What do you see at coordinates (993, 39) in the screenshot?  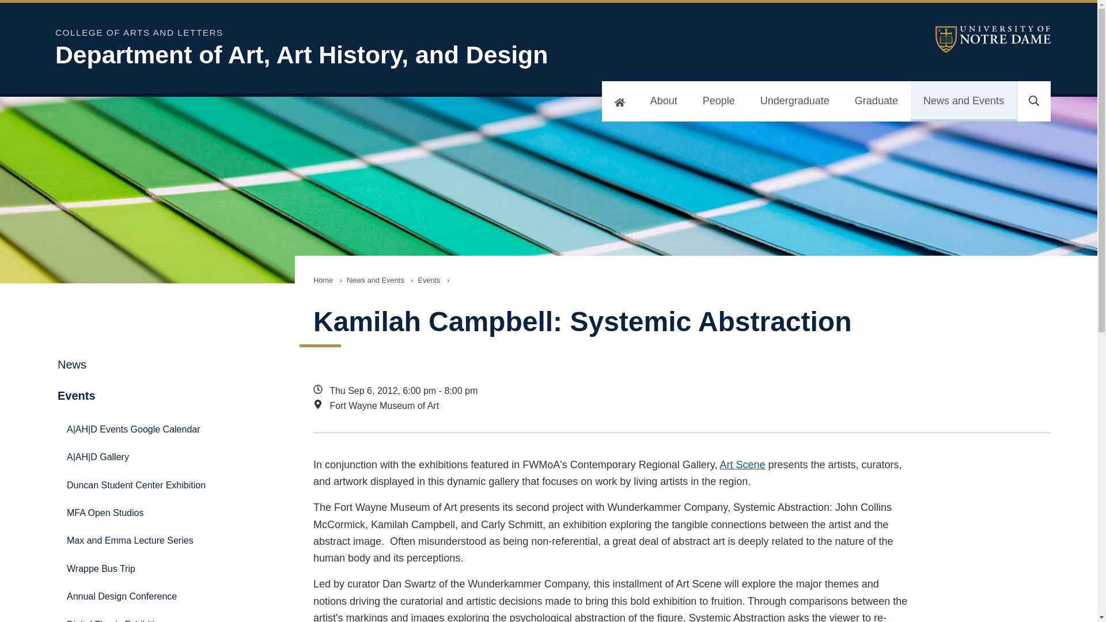 I see `University of Notre Dame` at bounding box center [993, 39].